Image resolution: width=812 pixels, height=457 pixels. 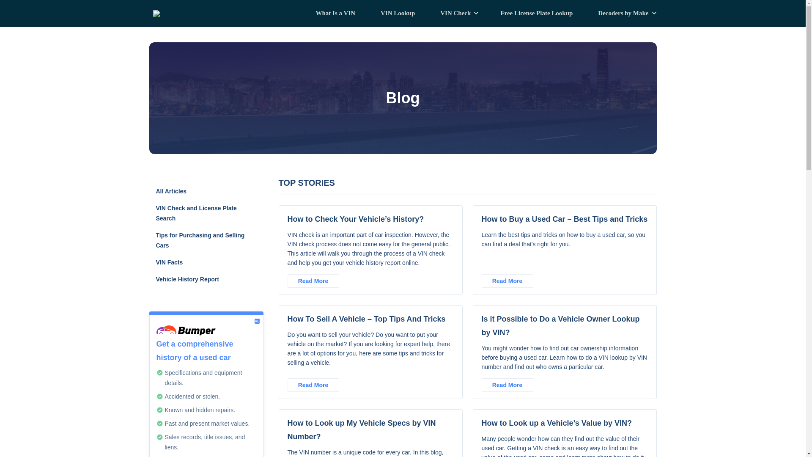 I want to click on What Is a VIN, so click(x=335, y=14).